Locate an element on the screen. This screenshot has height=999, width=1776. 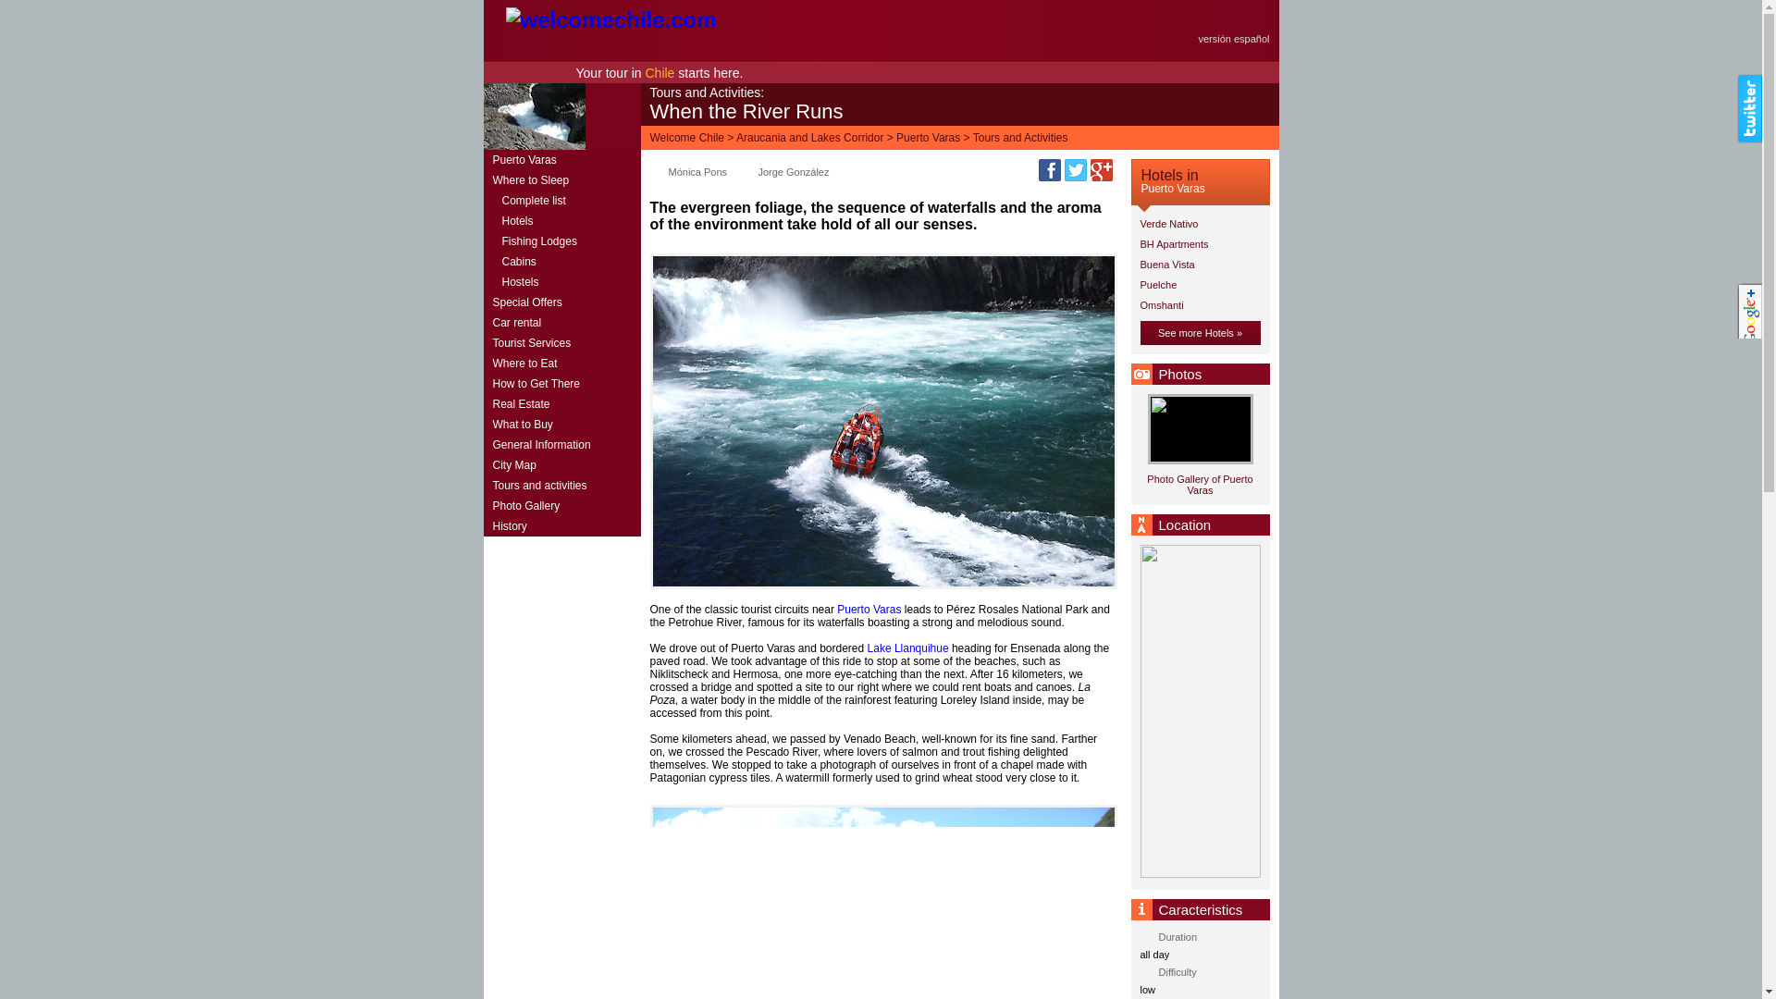
Car rental is located at coordinates (561, 322).